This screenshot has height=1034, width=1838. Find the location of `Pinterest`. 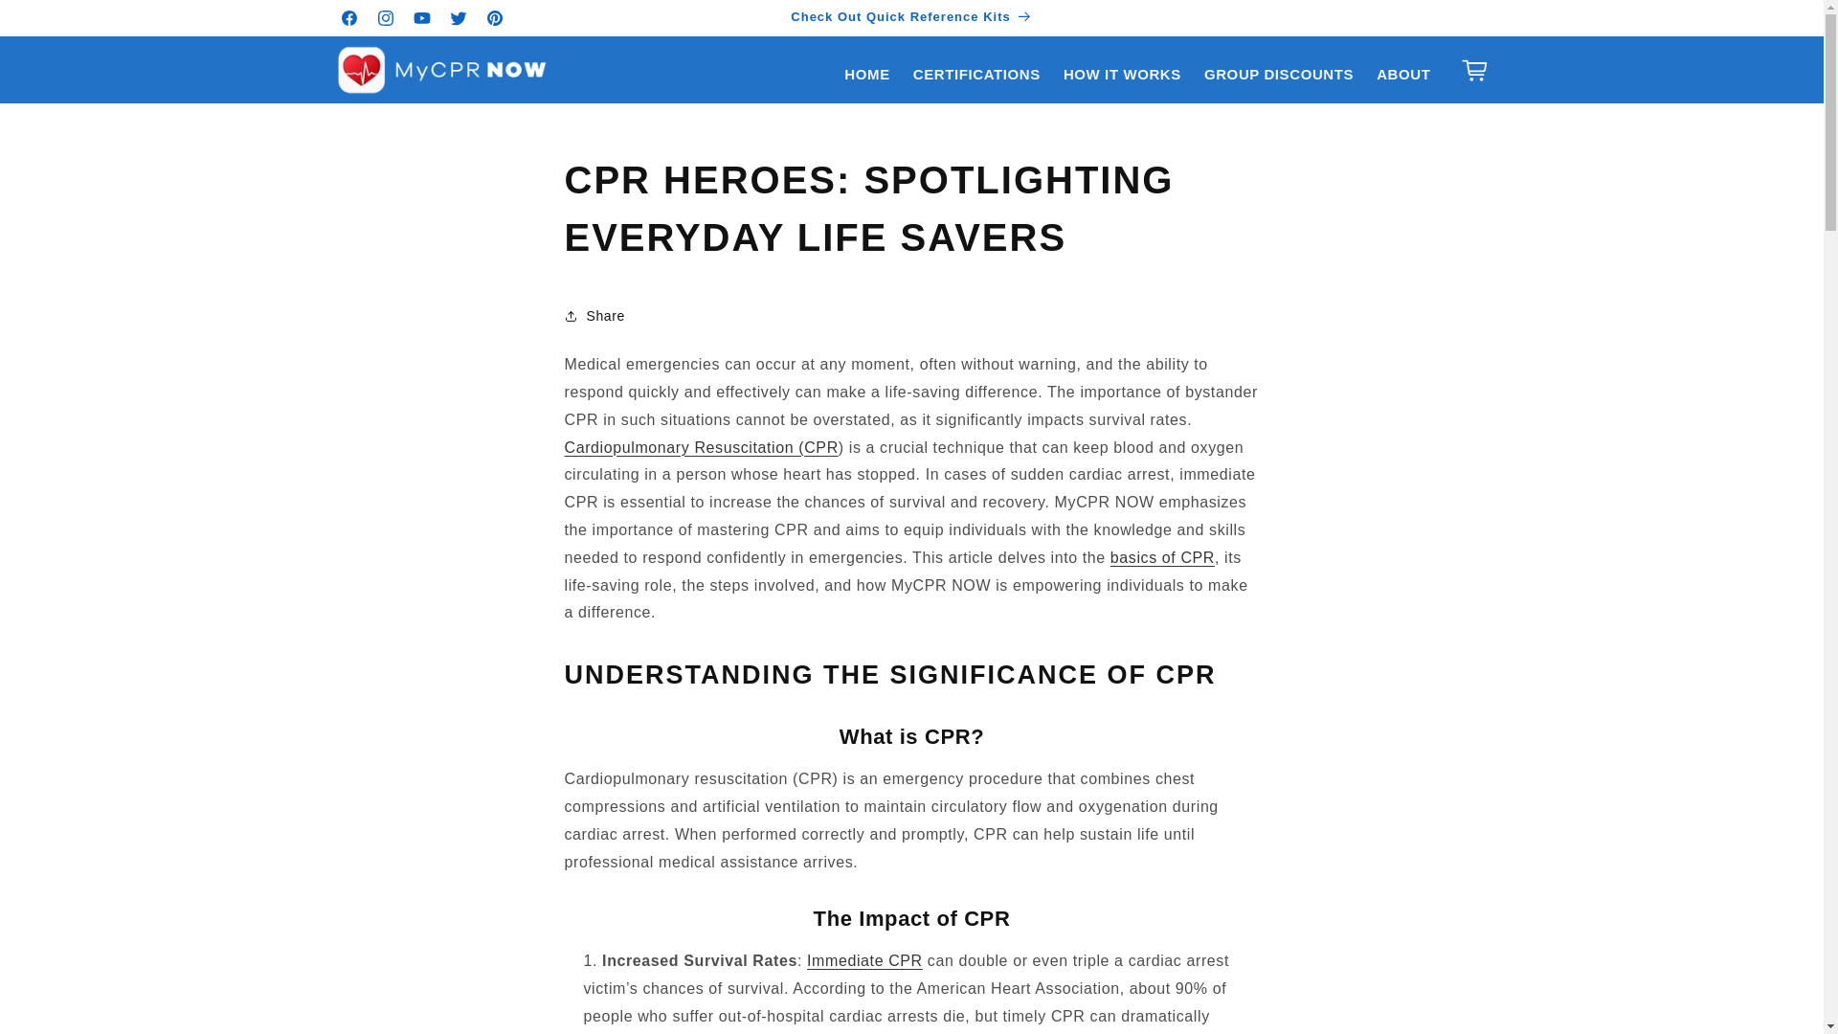

Pinterest is located at coordinates (494, 17).